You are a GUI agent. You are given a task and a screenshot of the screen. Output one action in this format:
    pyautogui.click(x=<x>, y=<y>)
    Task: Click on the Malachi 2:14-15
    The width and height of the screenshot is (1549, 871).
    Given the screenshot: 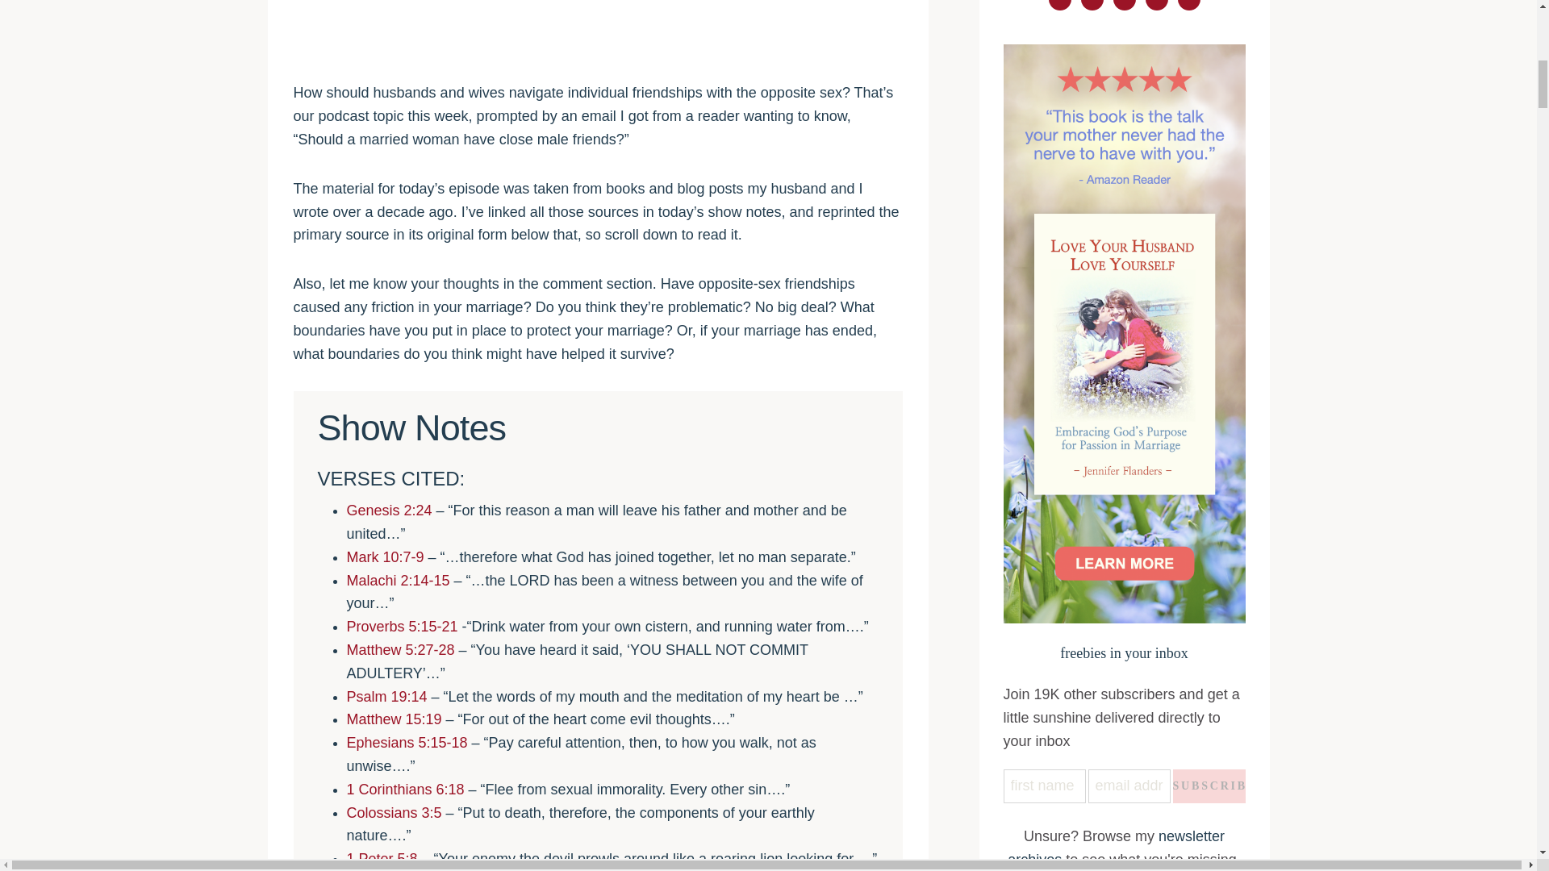 What is the action you would take?
    pyautogui.click(x=399, y=581)
    